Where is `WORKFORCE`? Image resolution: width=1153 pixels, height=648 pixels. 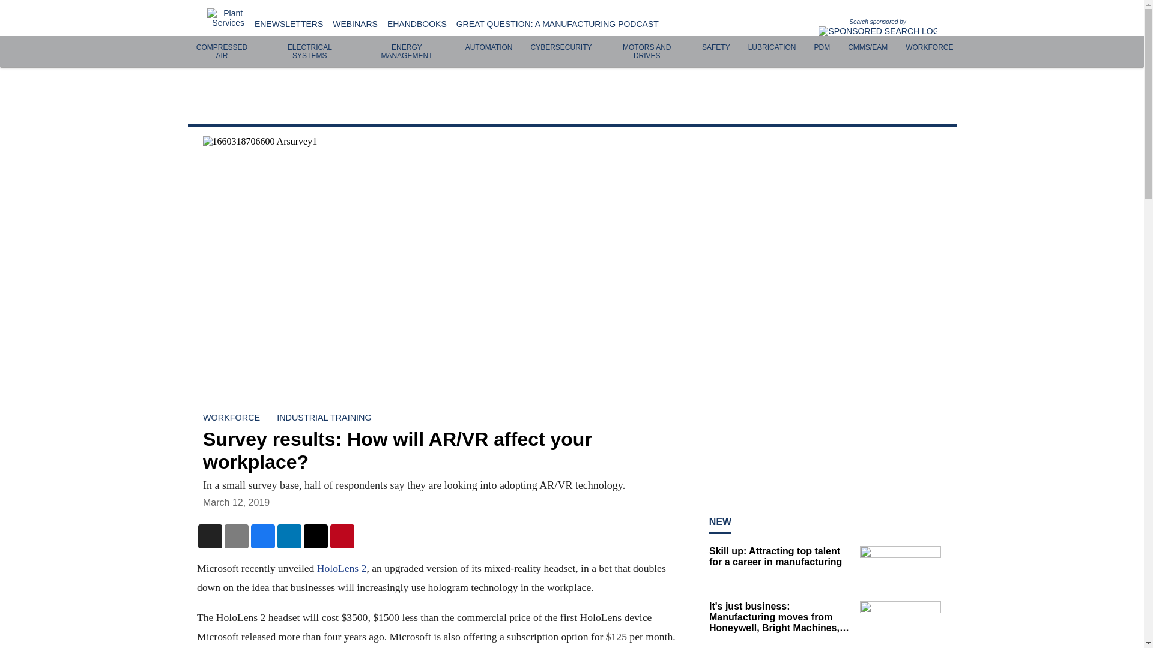
WORKFORCE is located at coordinates (231, 418).